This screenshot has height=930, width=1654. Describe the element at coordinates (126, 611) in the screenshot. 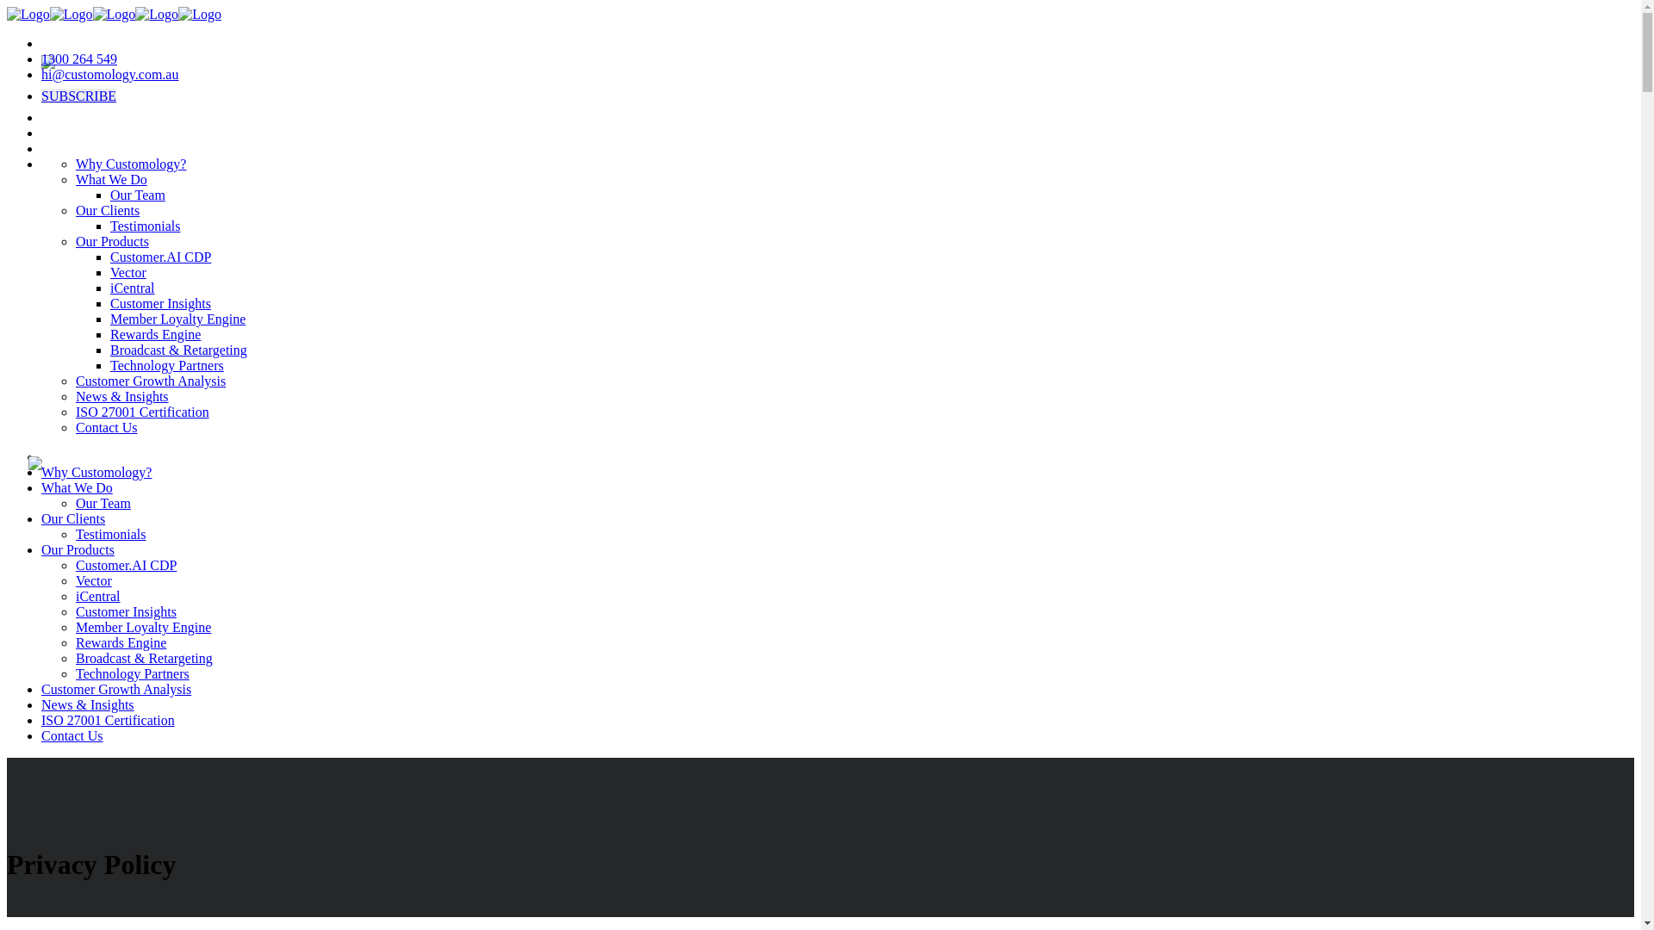

I see `Customer Insights` at that location.